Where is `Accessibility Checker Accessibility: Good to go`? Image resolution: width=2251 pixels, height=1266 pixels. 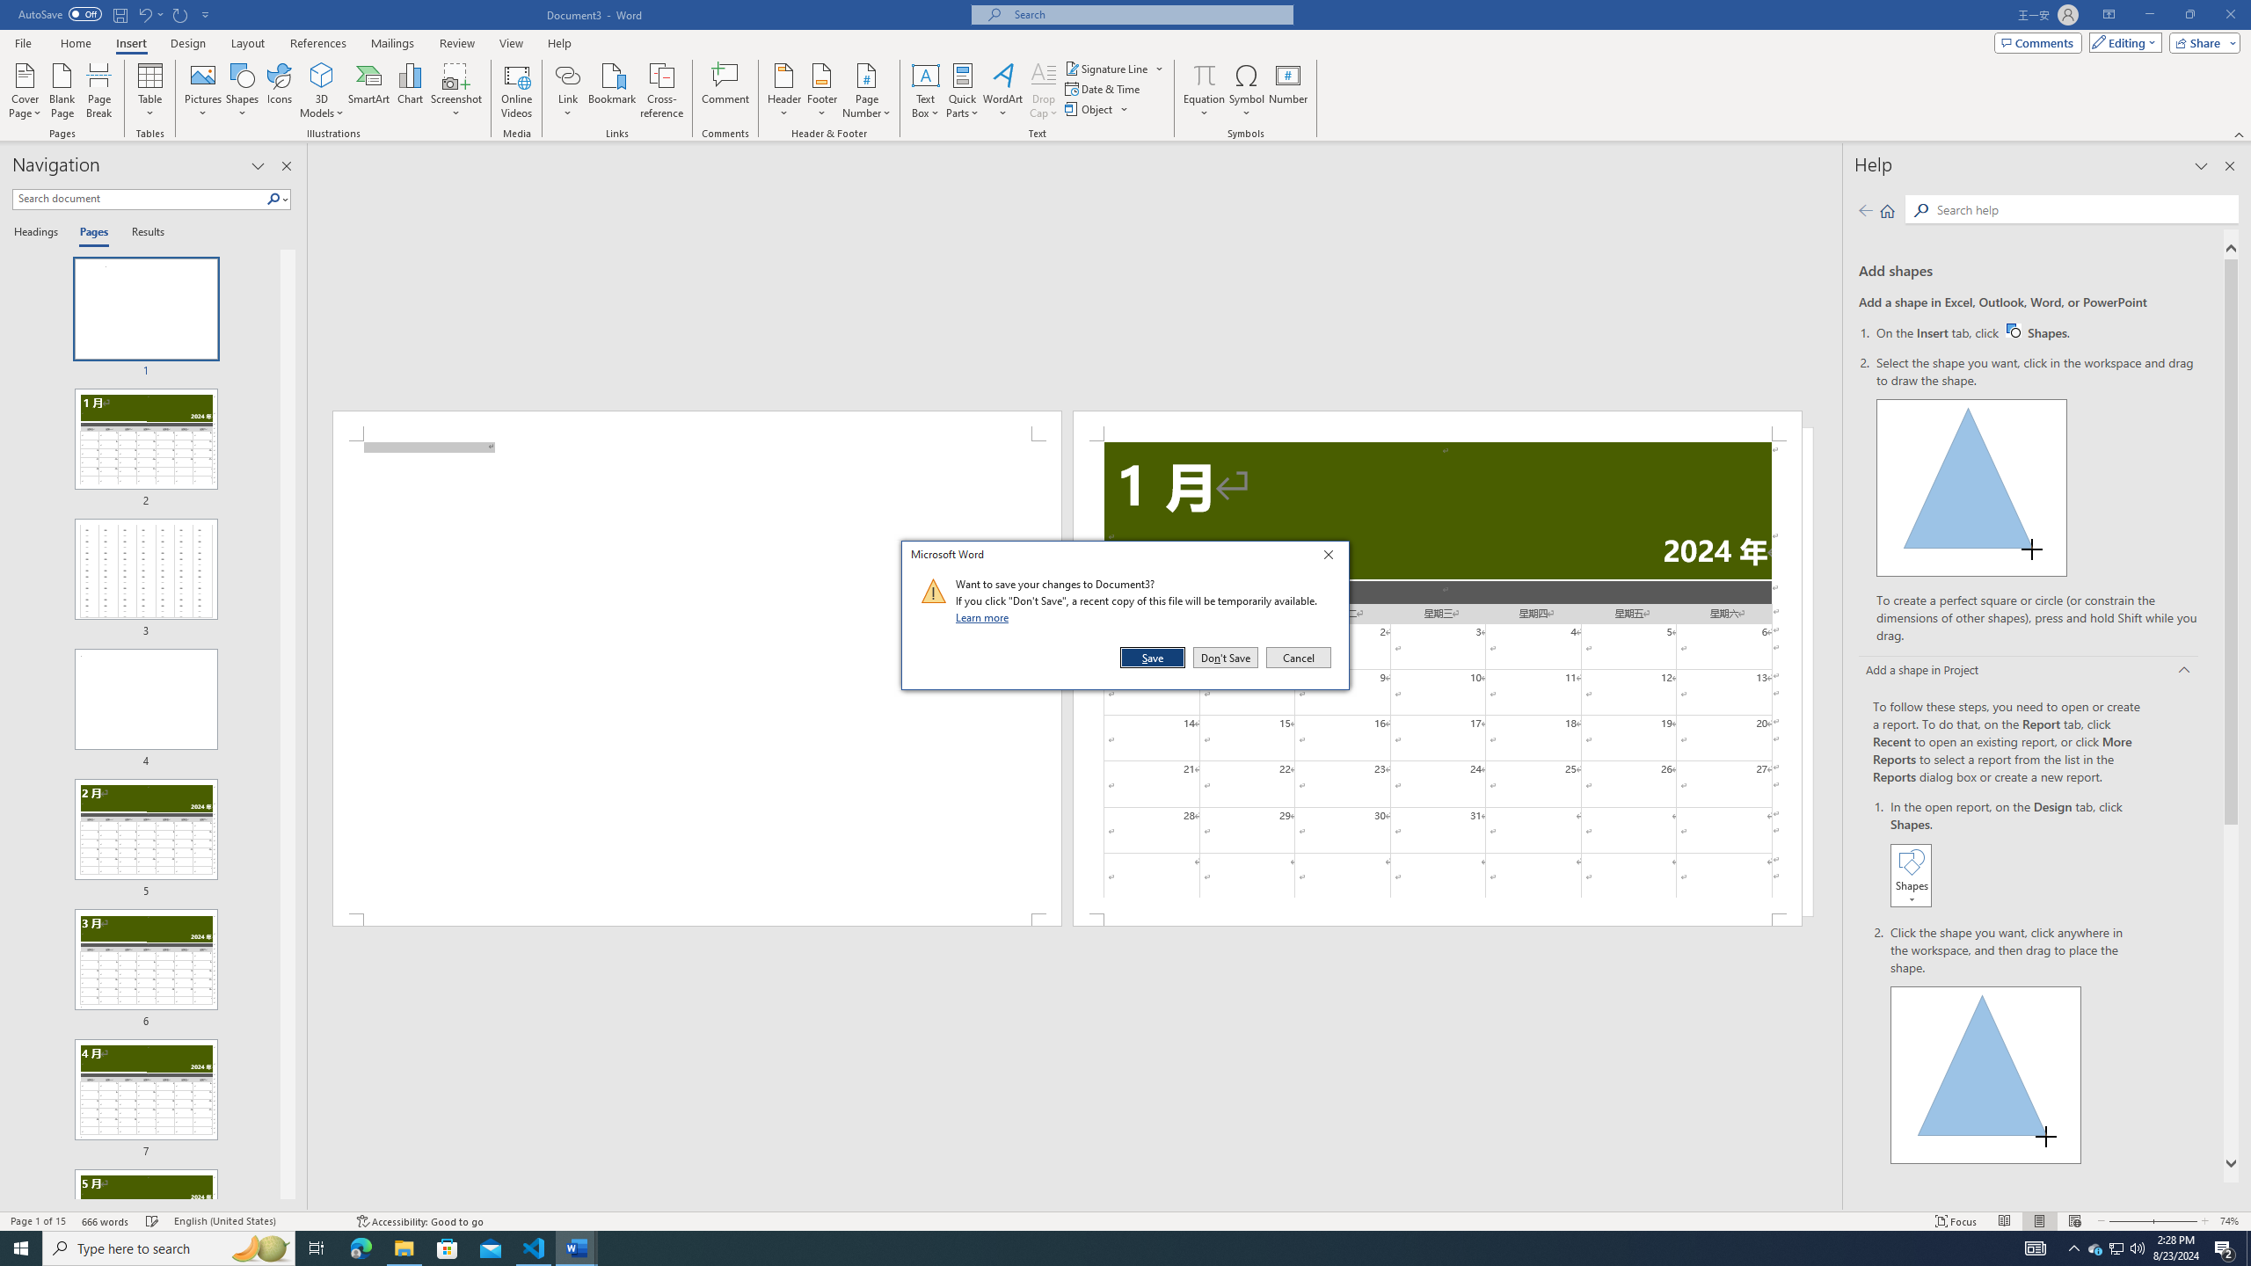 Accessibility Checker Accessibility: Good to go is located at coordinates (419, 1221).